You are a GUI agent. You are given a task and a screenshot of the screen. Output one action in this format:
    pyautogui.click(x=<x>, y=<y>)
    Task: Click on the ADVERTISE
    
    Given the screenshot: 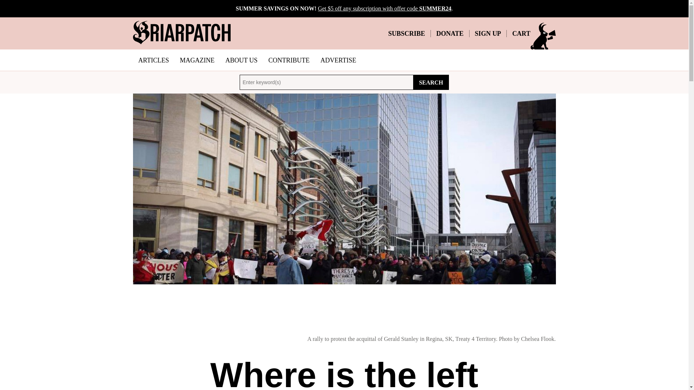 What is the action you would take?
    pyautogui.click(x=338, y=60)
    